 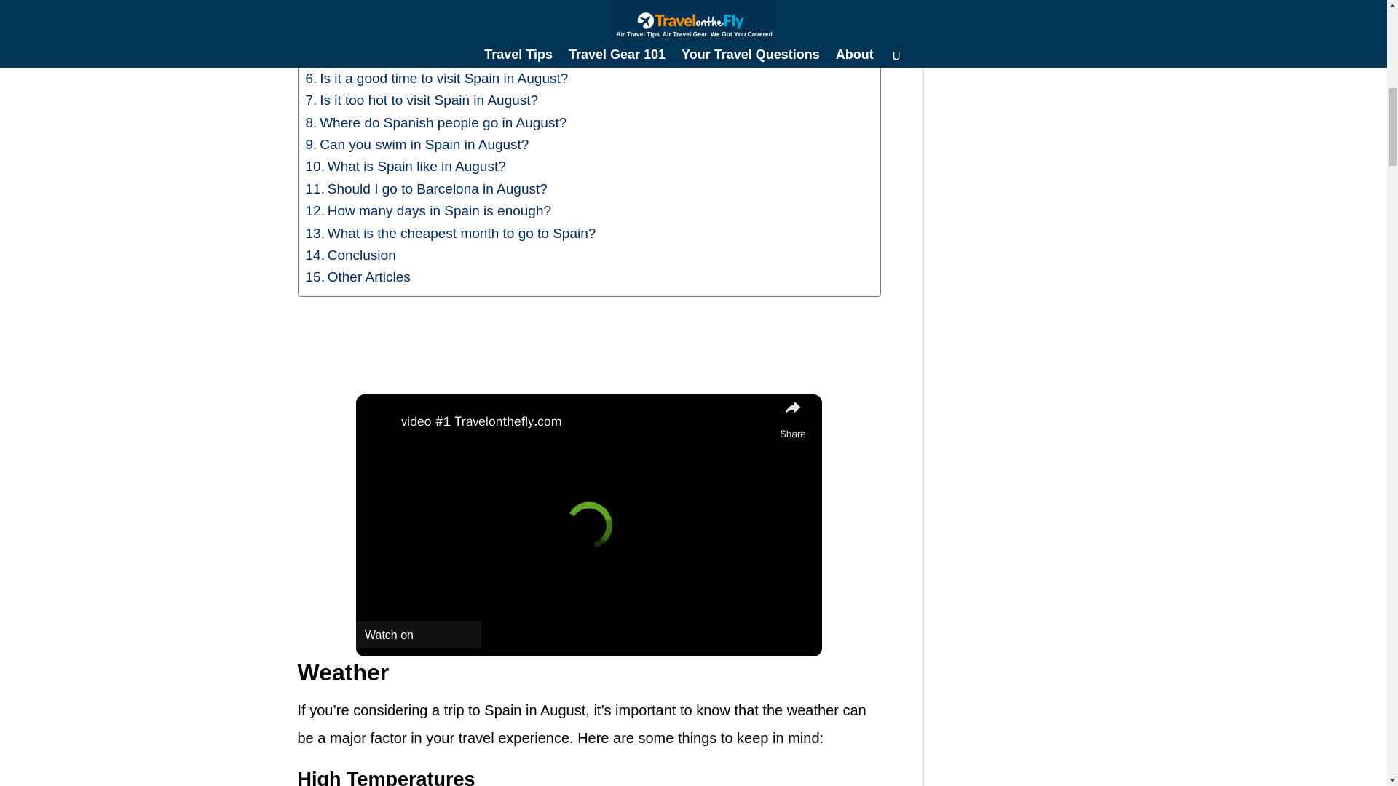 What do you see at coordinates (434, 55) in the screenshot?
I see `Less Crowded Attractions and Activities` at bounding box center [434, 55].